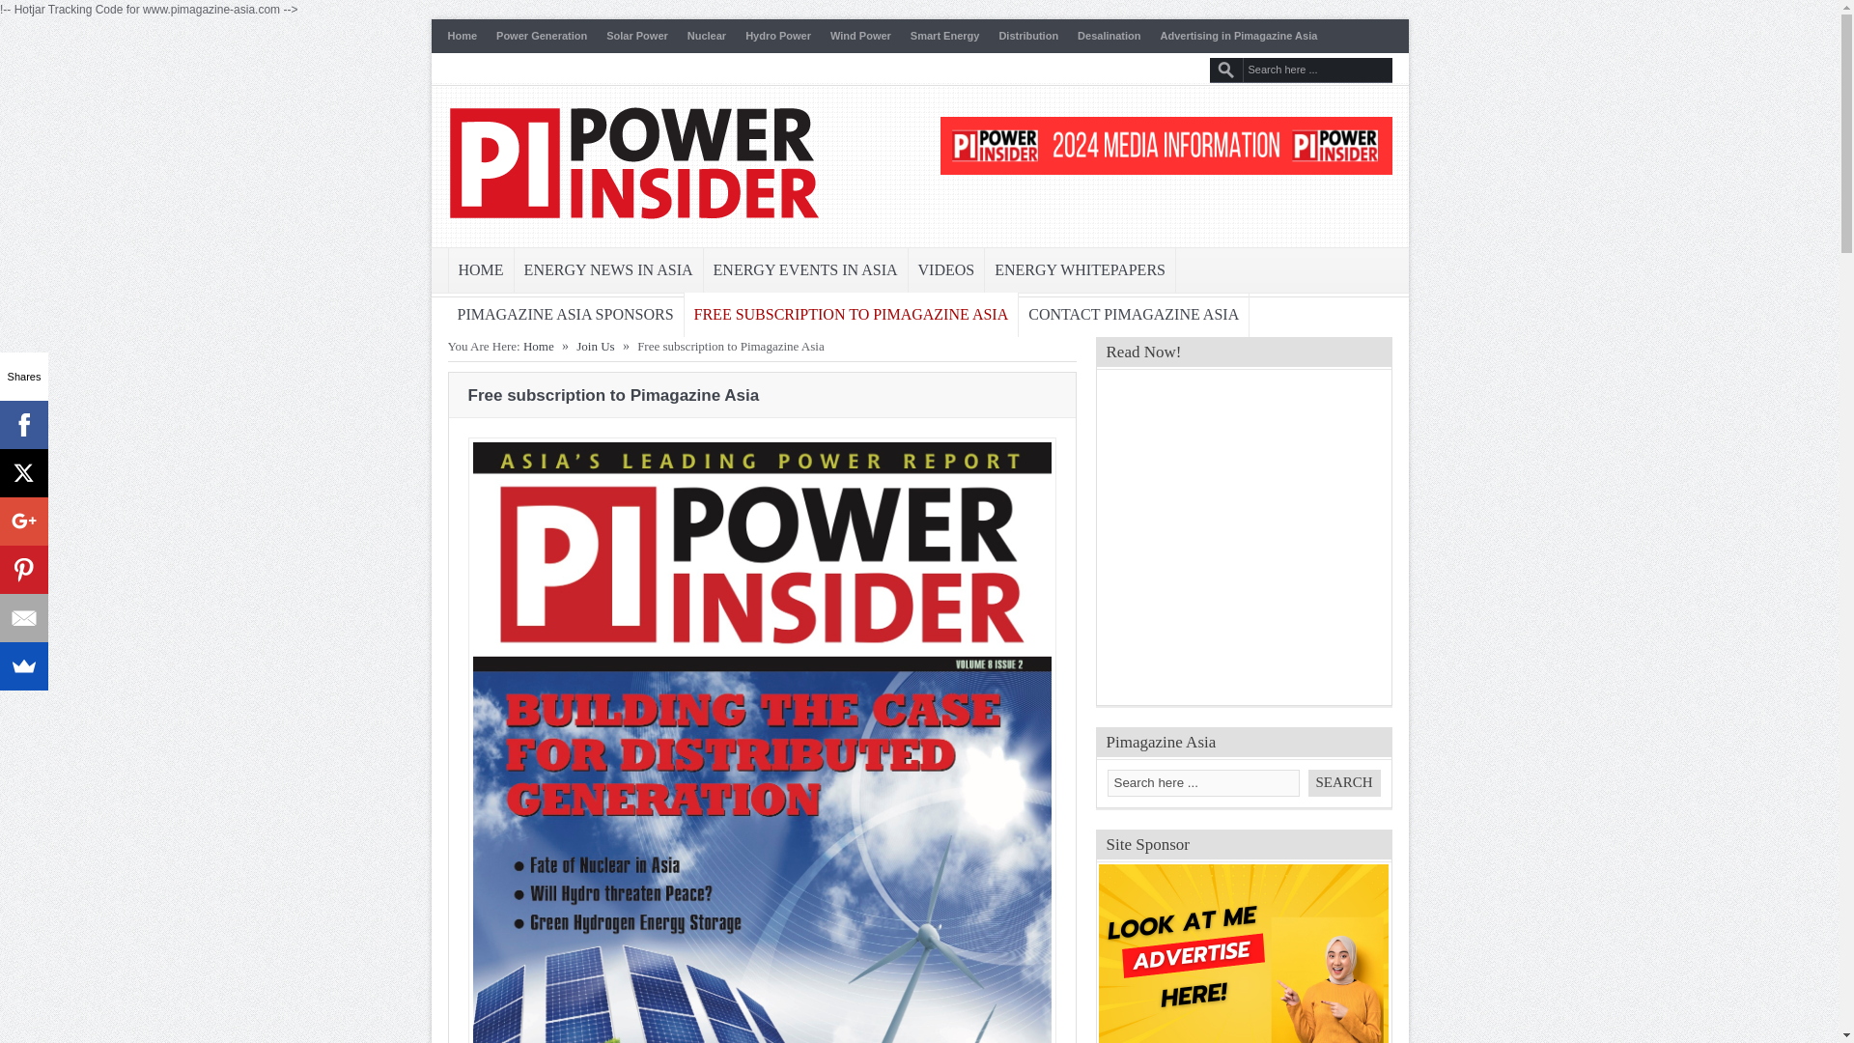  I want to click on Hydro Power, so click(778, 36).